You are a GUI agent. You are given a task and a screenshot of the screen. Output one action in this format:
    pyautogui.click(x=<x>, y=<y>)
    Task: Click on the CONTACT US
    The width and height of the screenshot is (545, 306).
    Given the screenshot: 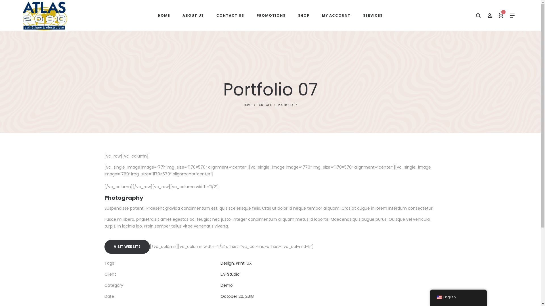 What is the action you would take?
    pyautogui.click(x=230, y=16)
    